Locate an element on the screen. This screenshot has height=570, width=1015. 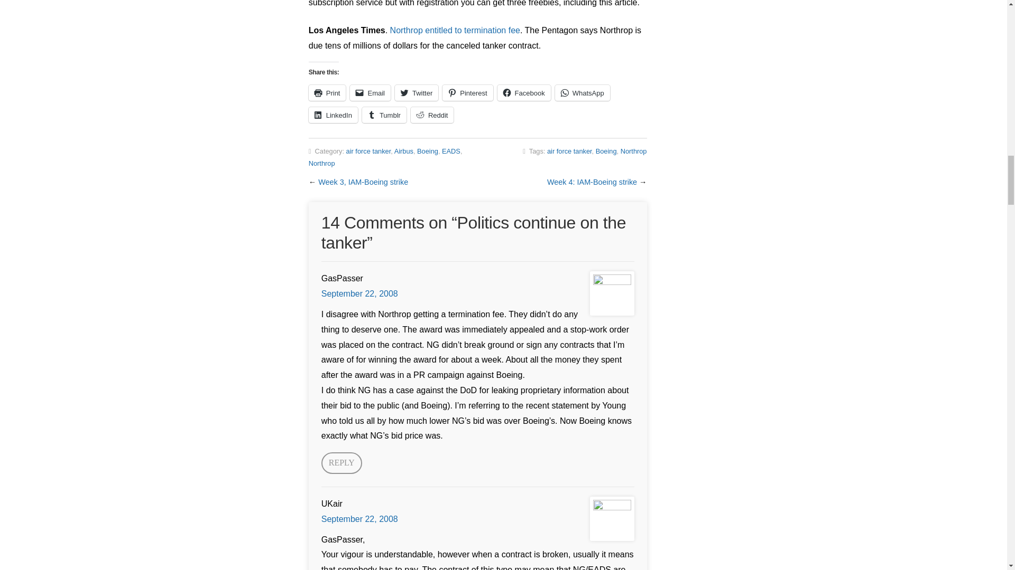
Click to share on WhatsApp is located at coordinates (583, 93).